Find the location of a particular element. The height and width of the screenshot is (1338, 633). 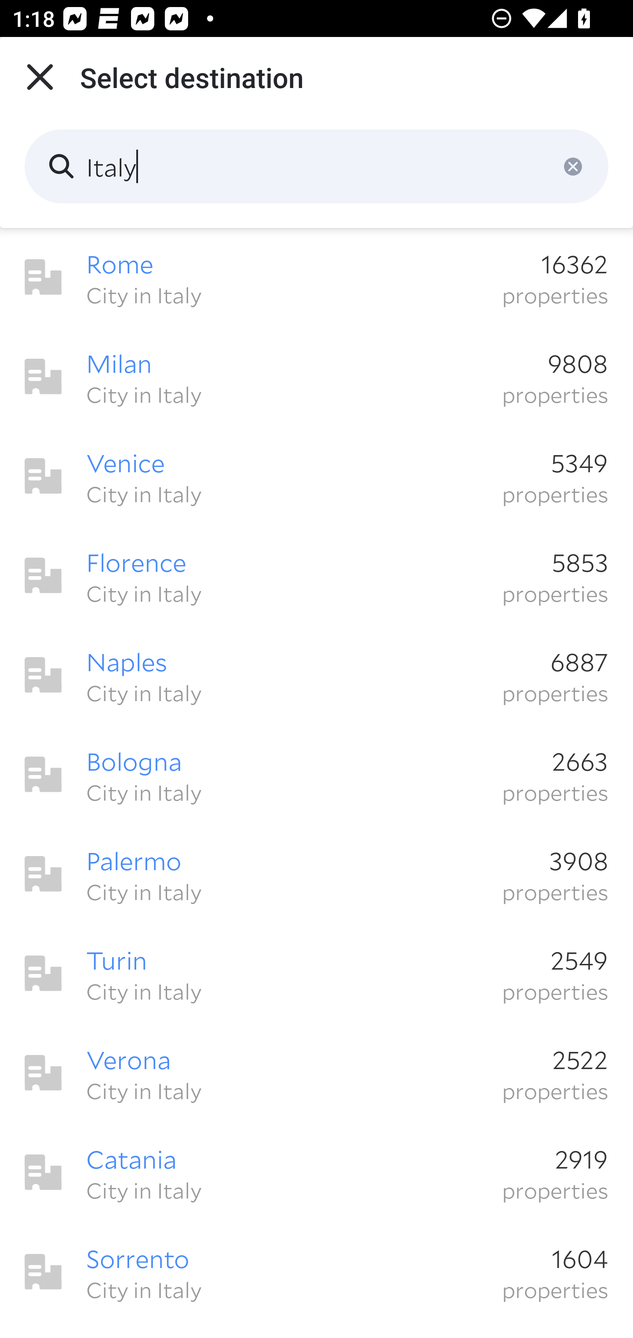

Naples 6887 City in Italy properties is located at coordinates (316, 675).